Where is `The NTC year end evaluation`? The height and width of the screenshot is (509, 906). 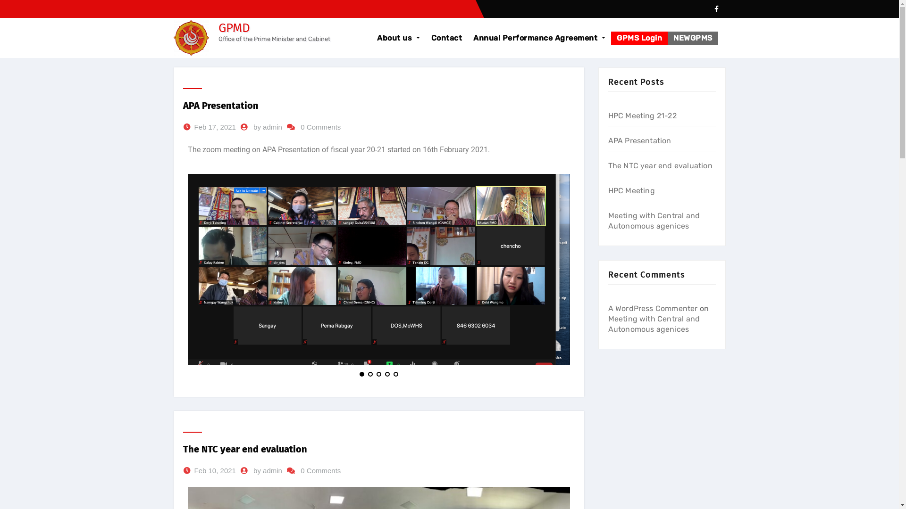 The NTC year end evaluation is located at coordinates (660, 166).